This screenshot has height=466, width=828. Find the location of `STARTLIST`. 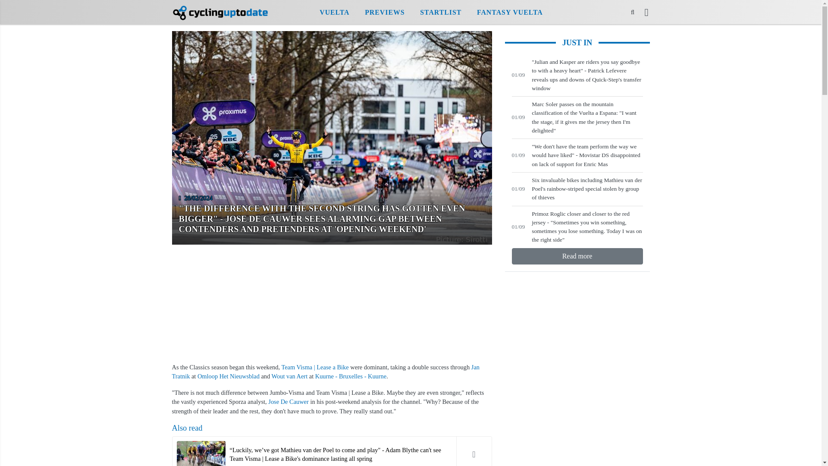

STARTLIST is located at coordinates (431, 12).